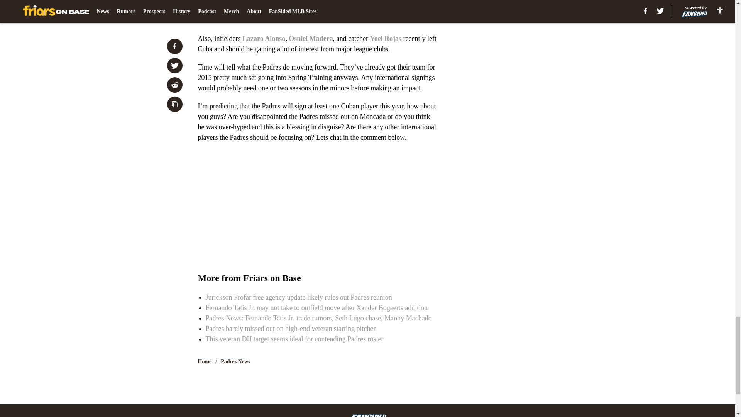 The image size is (741, 417). What do you see at coordinates (311, 39) in the screenshot?
I see `Osniel Madera` at bounding box center [311, 39].